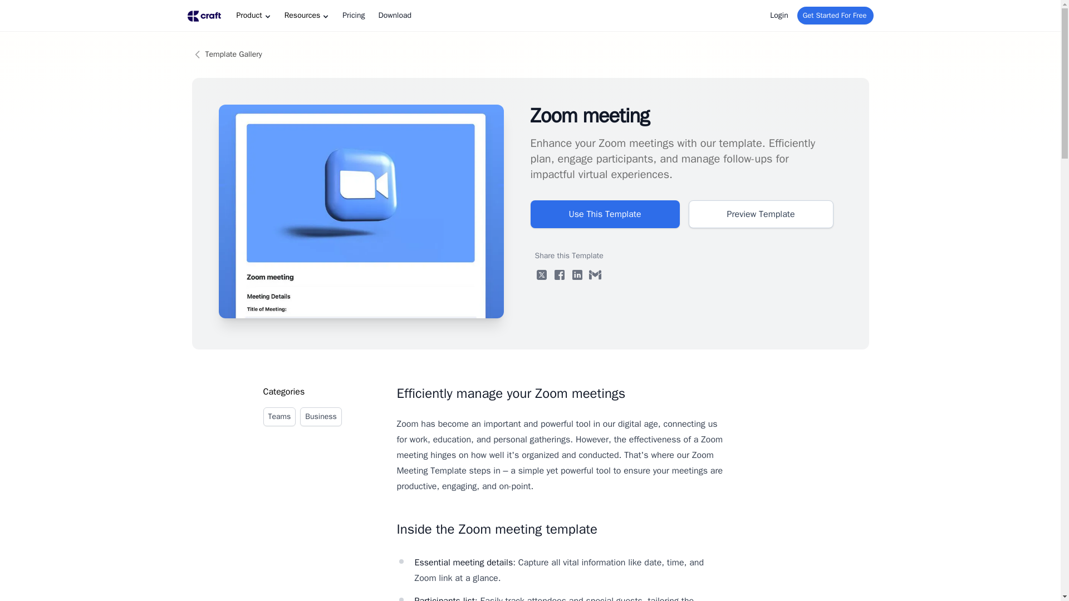  Describe the element at coordinates (761, 214) in the screenshot. I see `Preview Template` at that location.